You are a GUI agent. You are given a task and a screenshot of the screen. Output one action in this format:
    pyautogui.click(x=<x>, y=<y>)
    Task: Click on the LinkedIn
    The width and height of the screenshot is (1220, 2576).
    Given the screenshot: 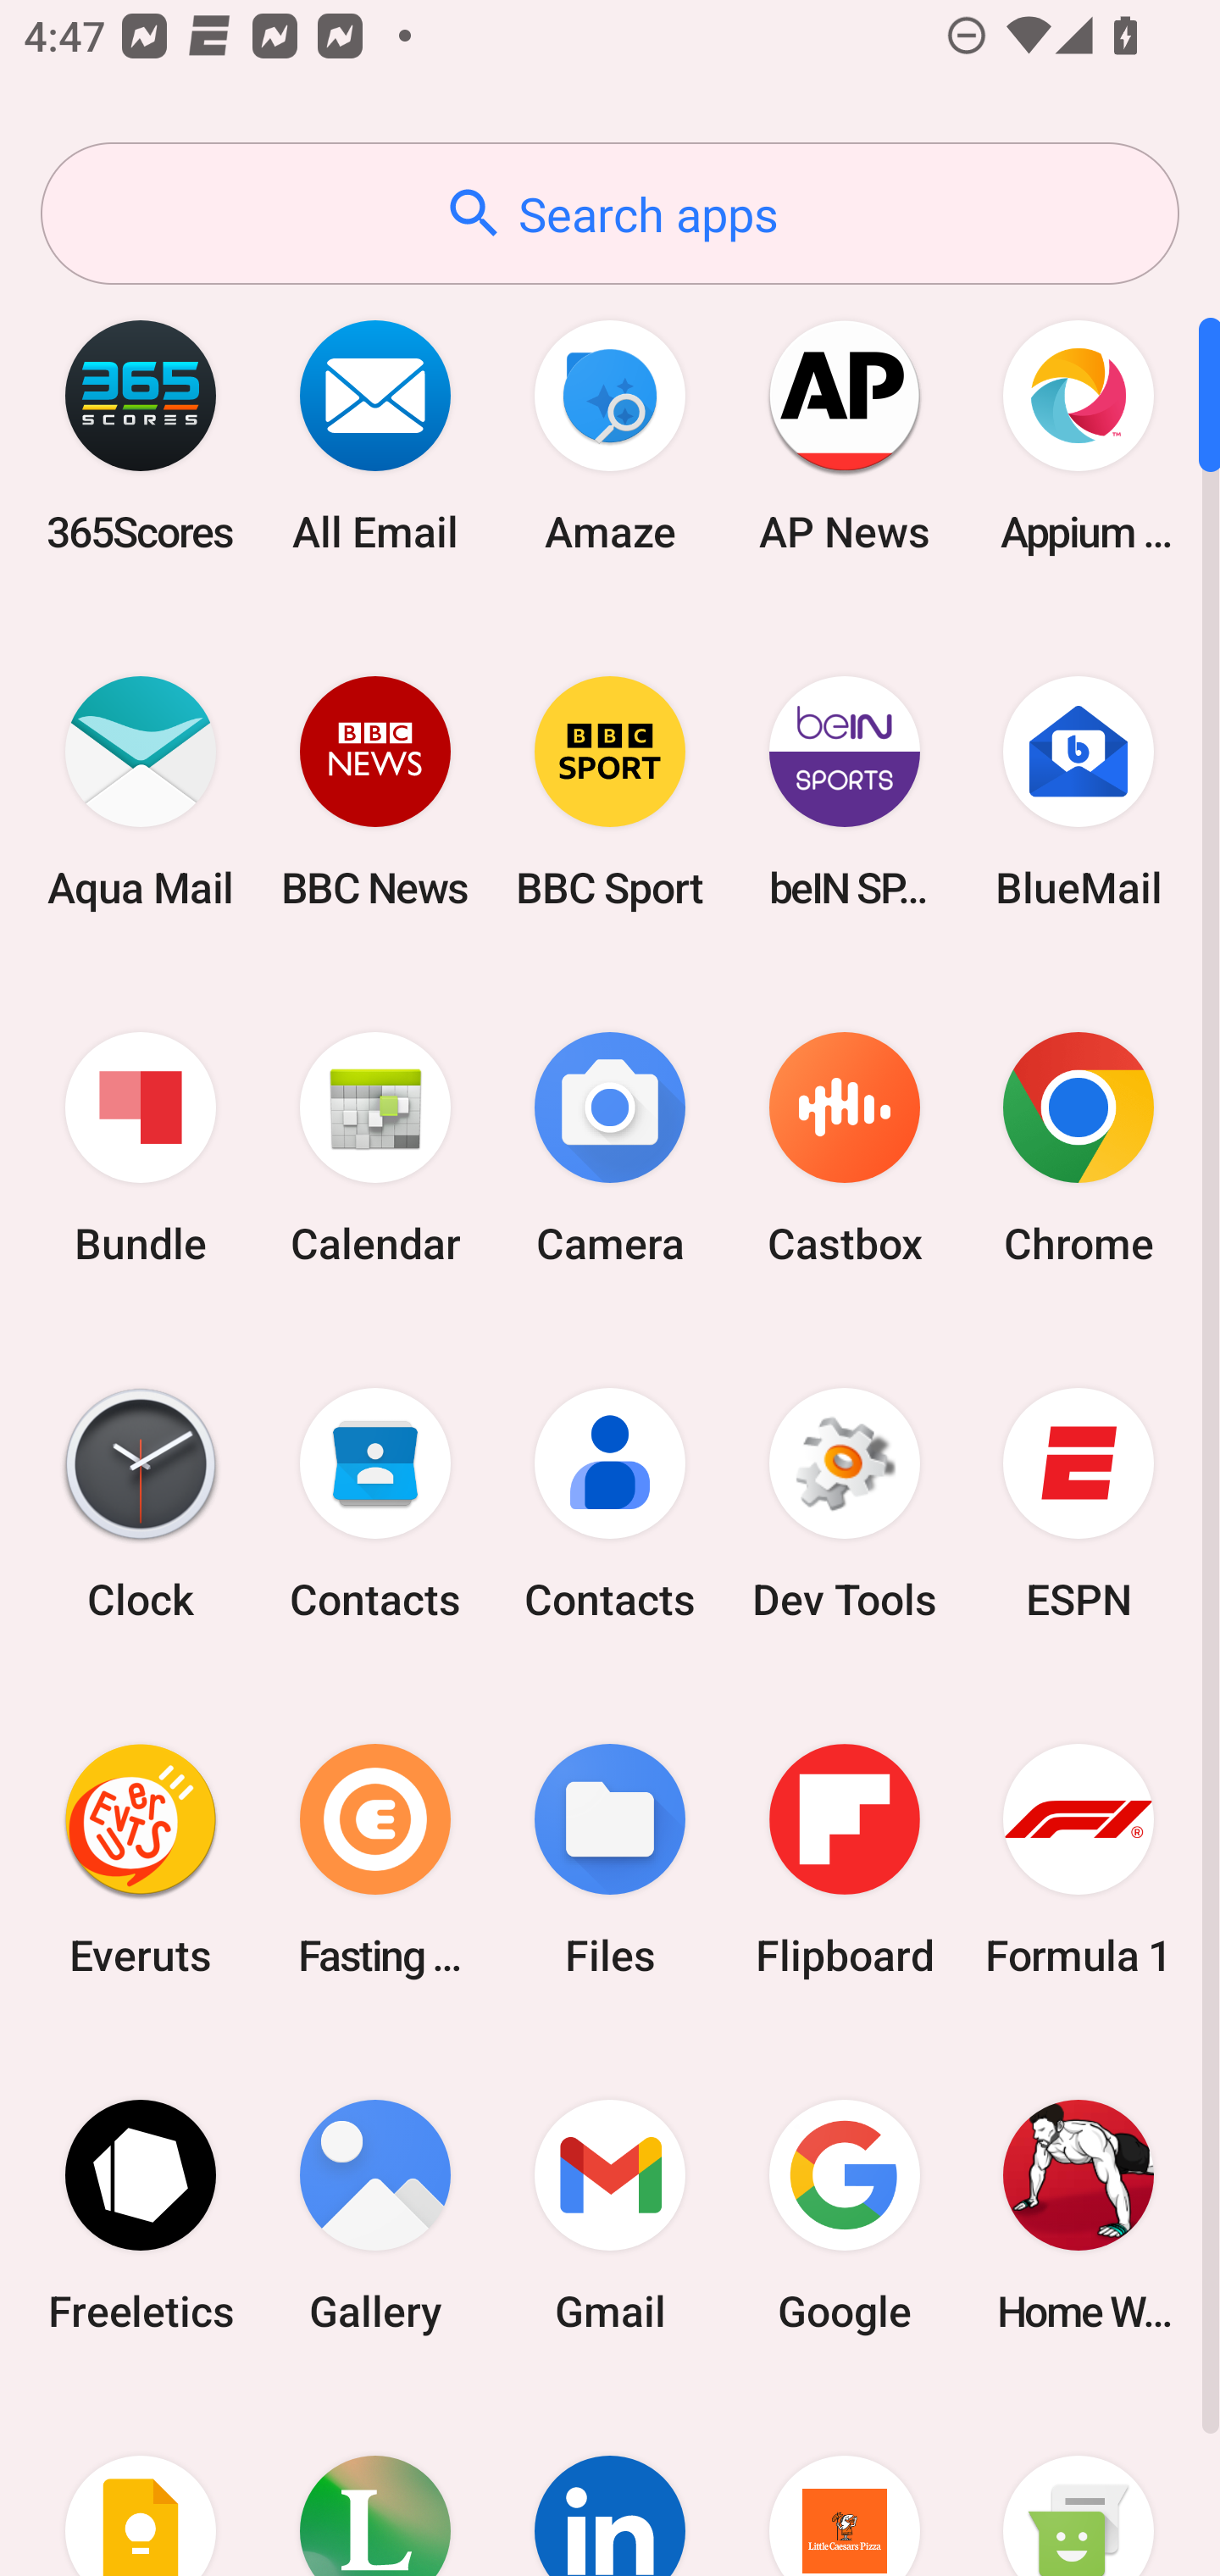 What is the action you would take?
    pyautogui.click(x=610, y=2484)
    